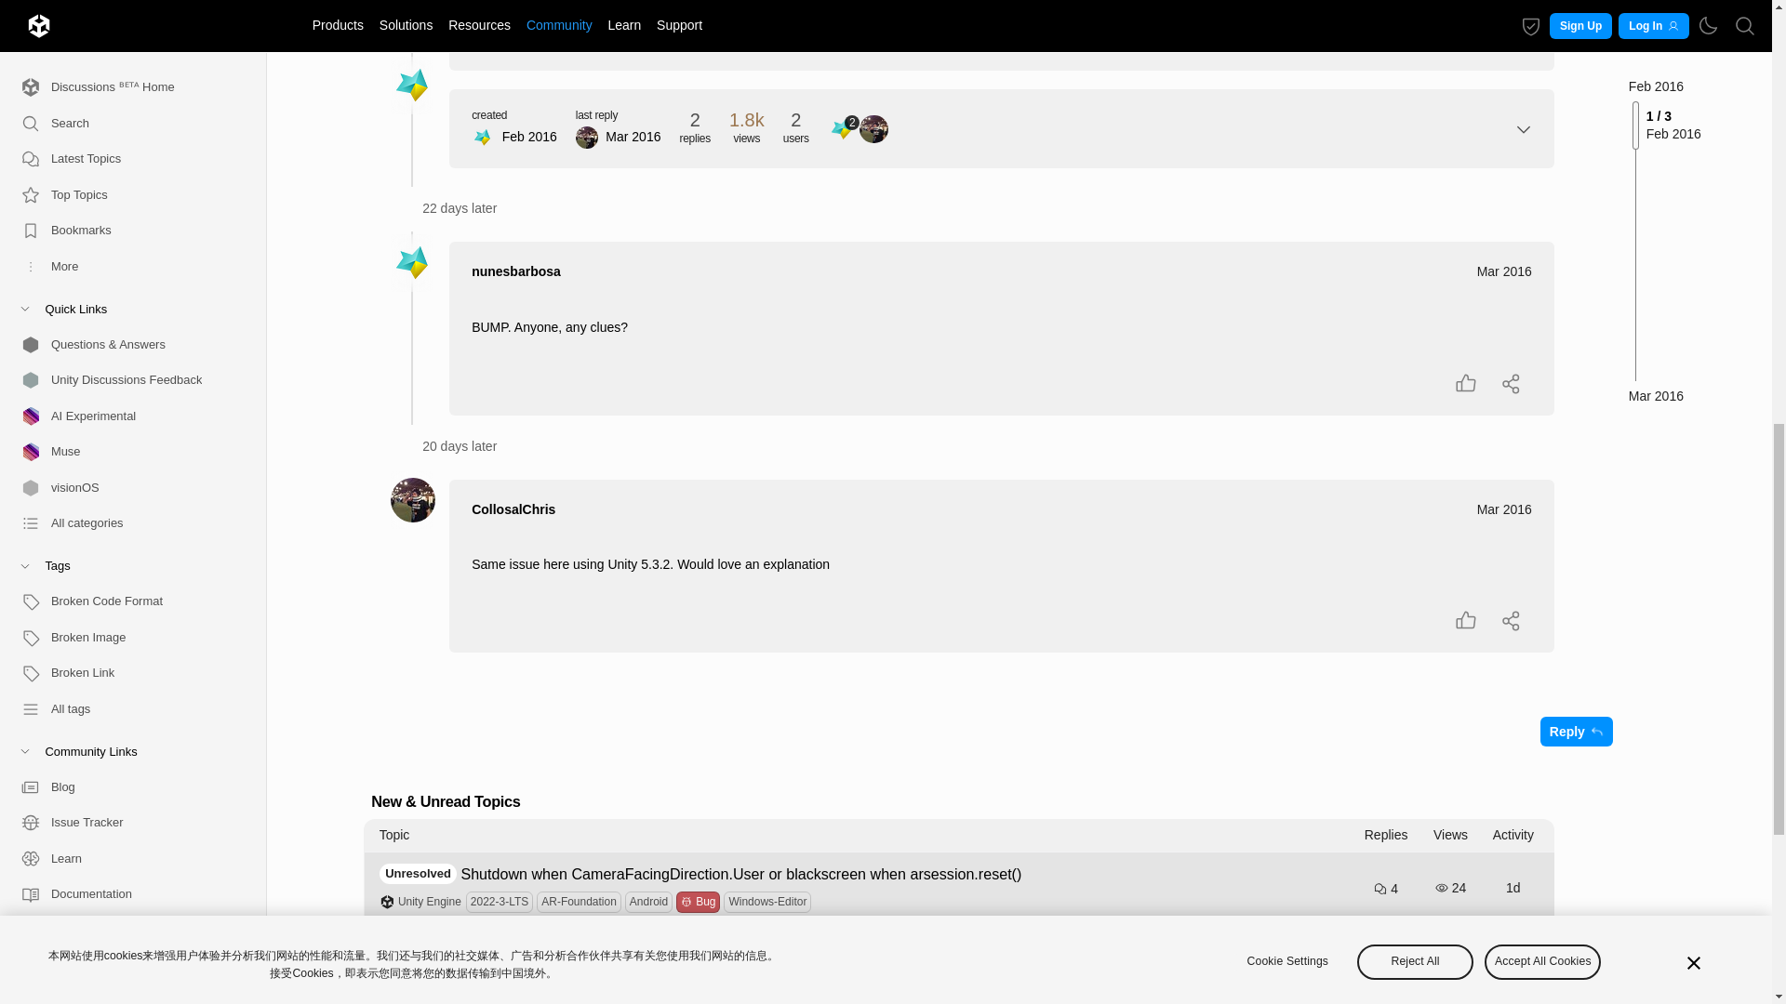 This screenshot has width=1786, height=1004. What do you see at coordinates (126, 33) in the screenshot?
I see `Unity Pulse` at bounding box center [126, 33].